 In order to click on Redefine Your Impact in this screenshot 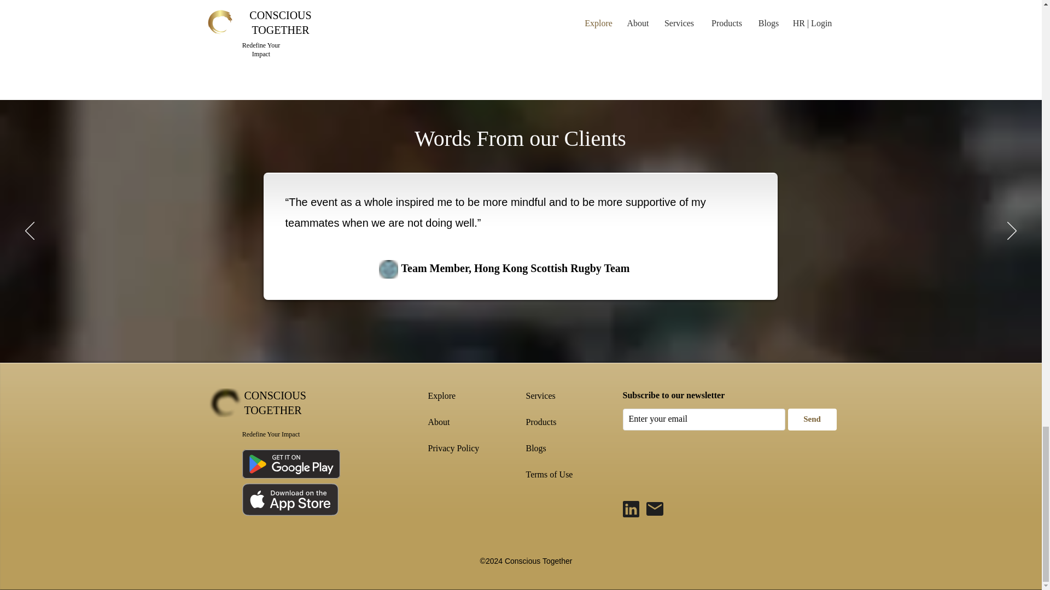, I will do `click(271, 434)`.